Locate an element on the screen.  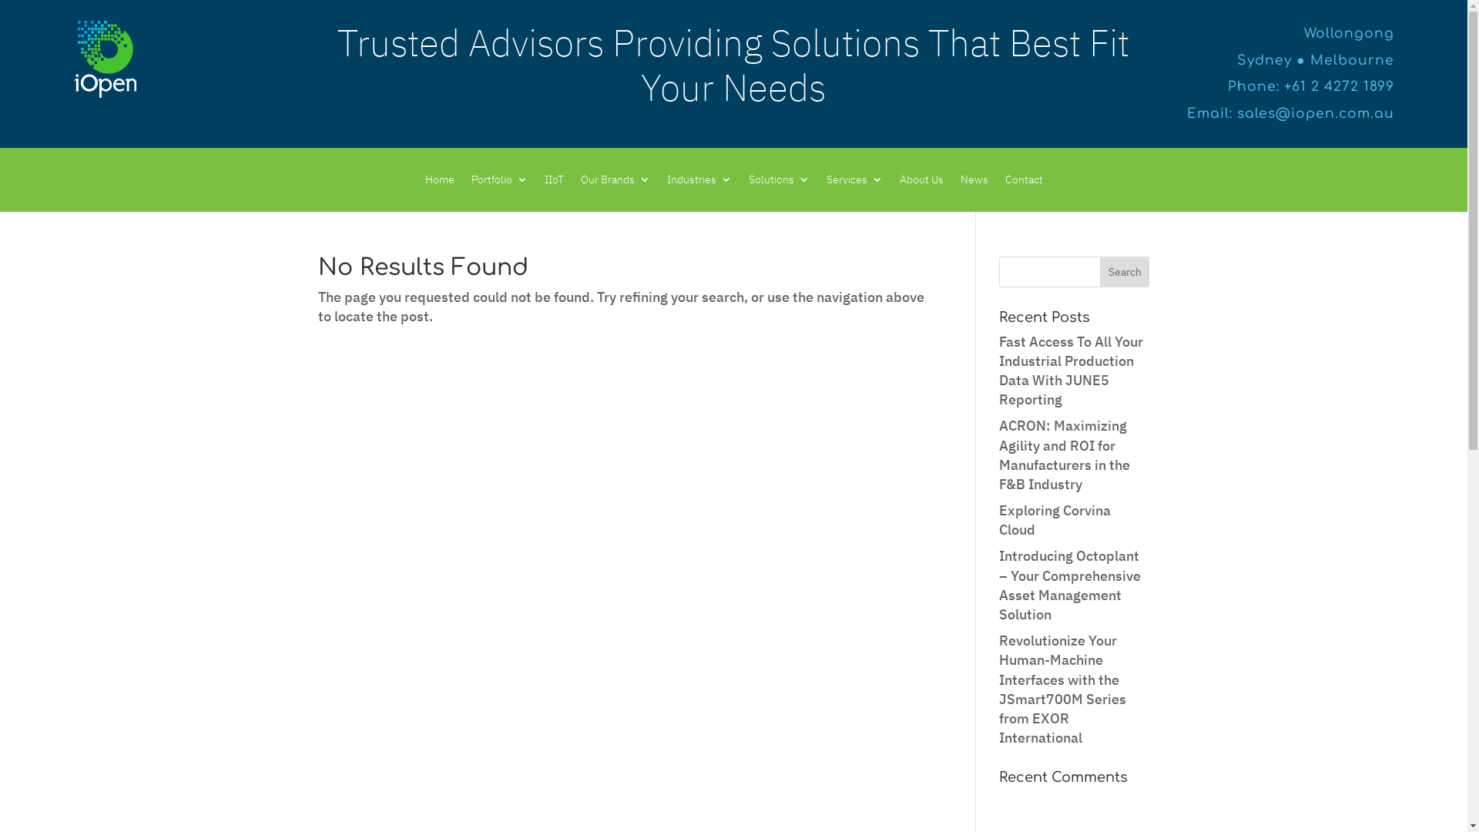
Search is located at coordinates (1125, 272).